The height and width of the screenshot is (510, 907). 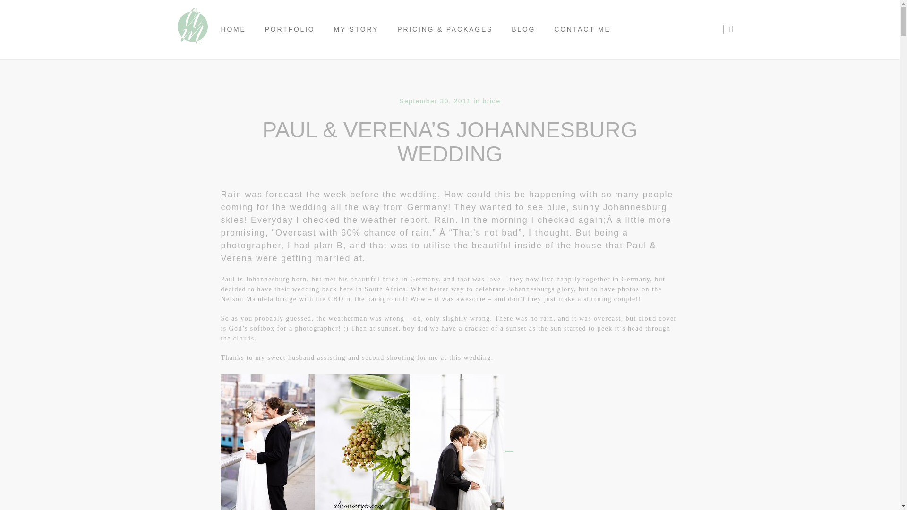 What do you see at coordinates (582, 29) in the screenshot?
I see `CONTACT ME` at bounding box center [582, 29].